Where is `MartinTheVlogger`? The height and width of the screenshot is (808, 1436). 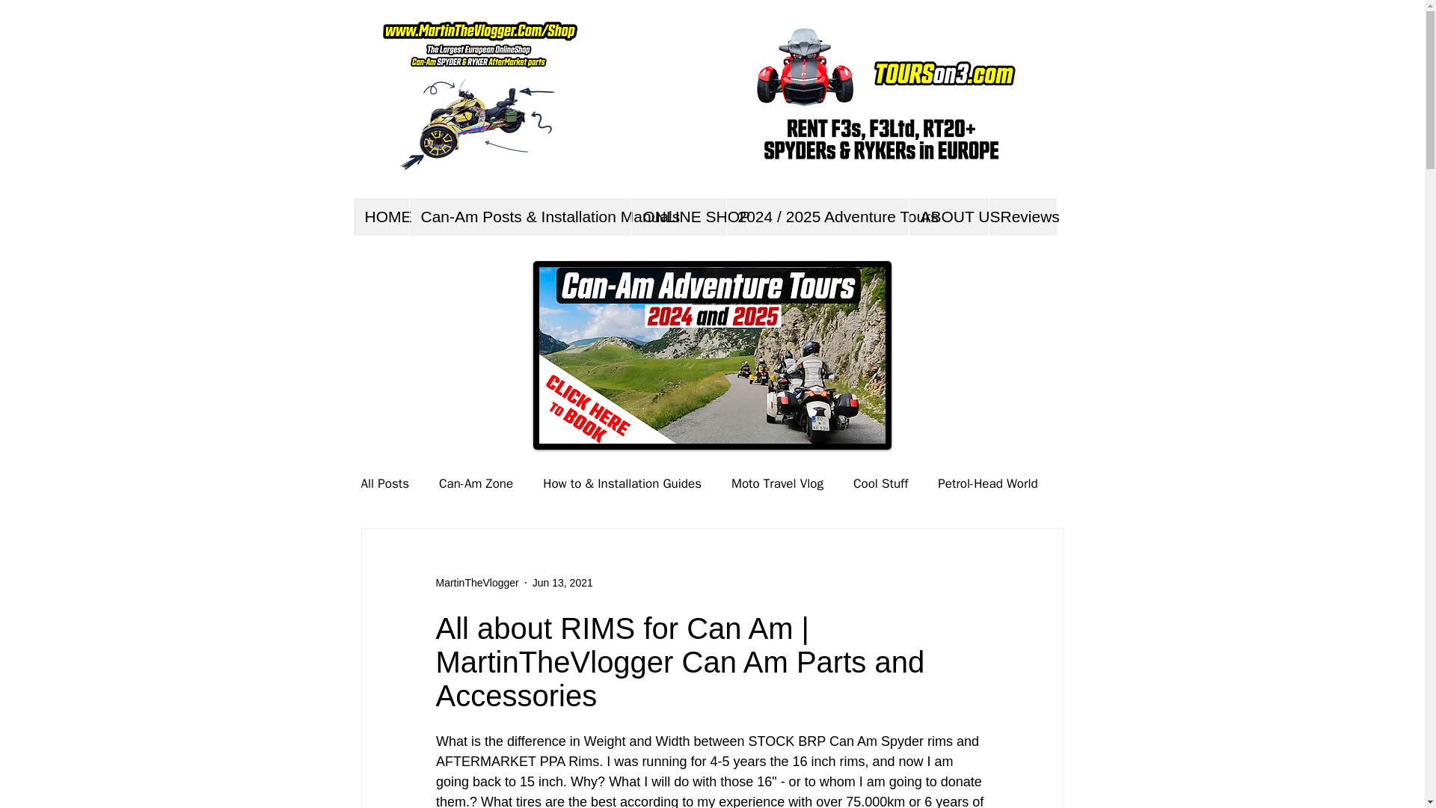
MartinTheVlogger is located at coordinates (476, 582).